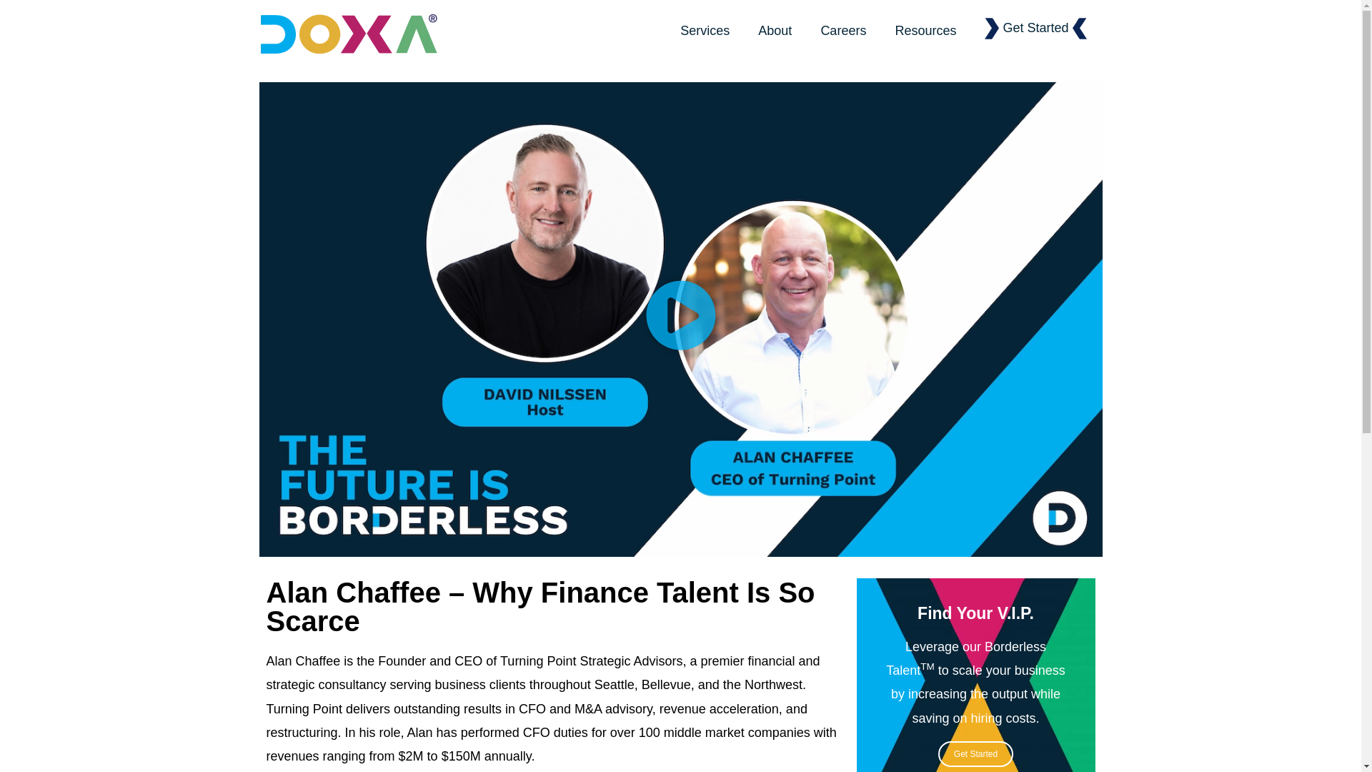 The image size is (1372, 772). What do you see at coordinates (843, 30) in the screenshot?
I see `Careers` at bounding box center [843, 30].